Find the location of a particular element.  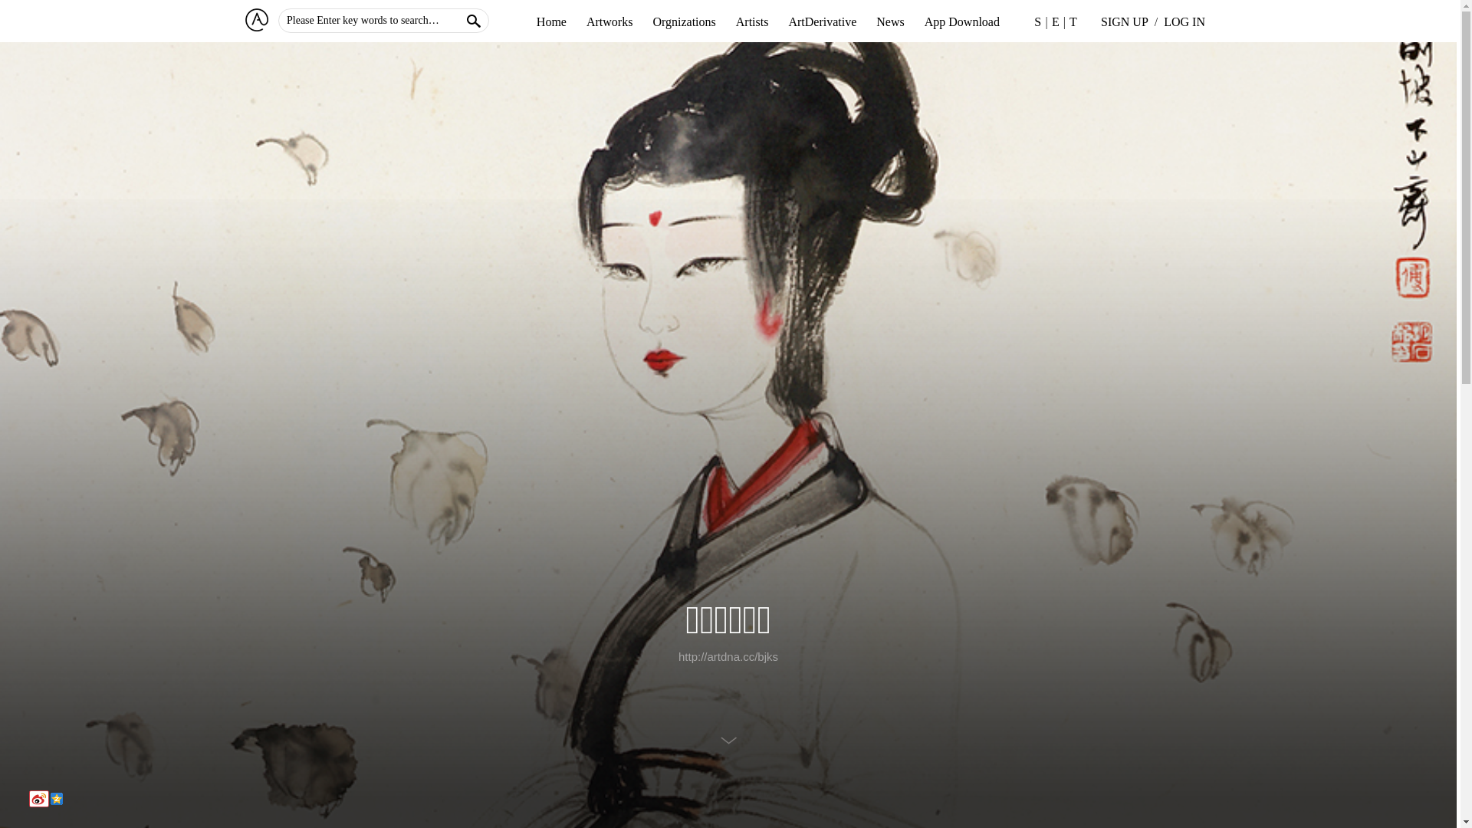

T is located at coordinates (1073, 21).